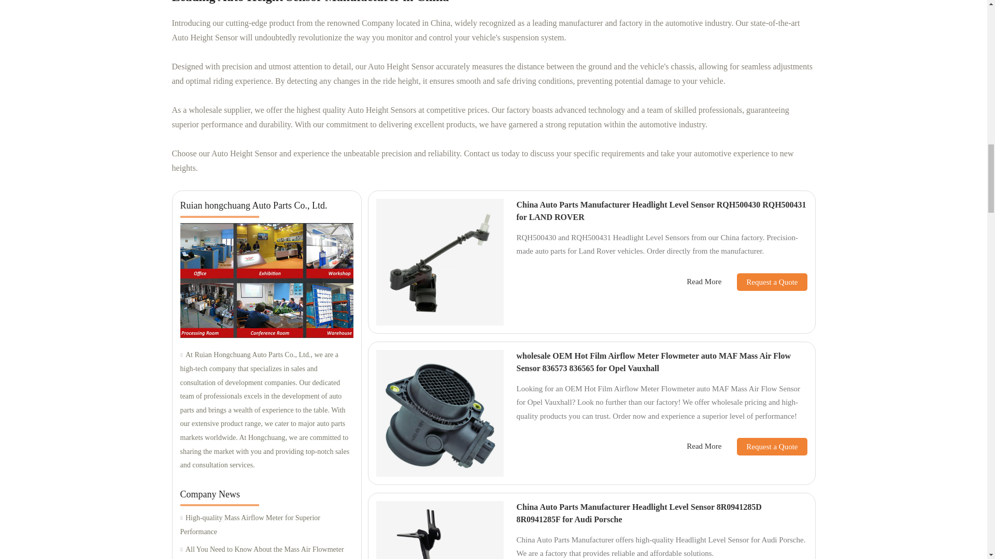 This screenshot has width=995, height=559. Describe the element at coordinates (704, 282) in the screenshot. I see `Read More` at that location.